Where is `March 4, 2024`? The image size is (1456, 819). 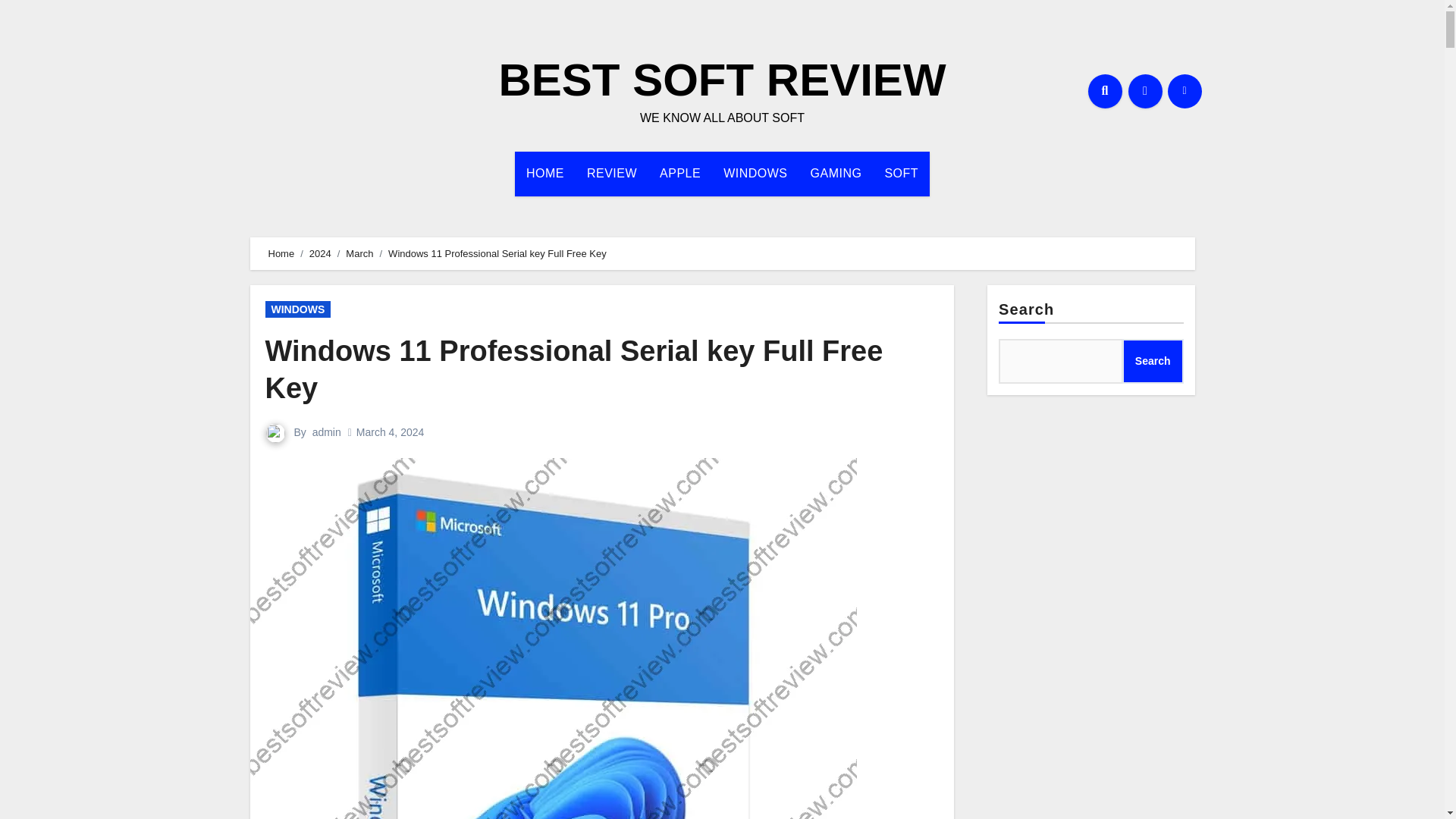 March 4, 2024 is located at coordinates (391, 431).